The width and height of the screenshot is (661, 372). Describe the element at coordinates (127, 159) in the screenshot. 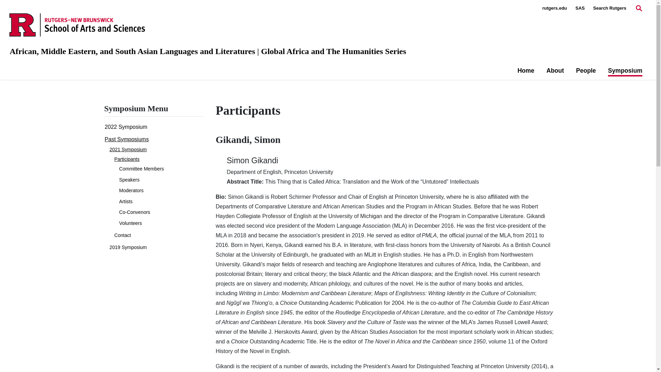

I see `Participants` at that location.